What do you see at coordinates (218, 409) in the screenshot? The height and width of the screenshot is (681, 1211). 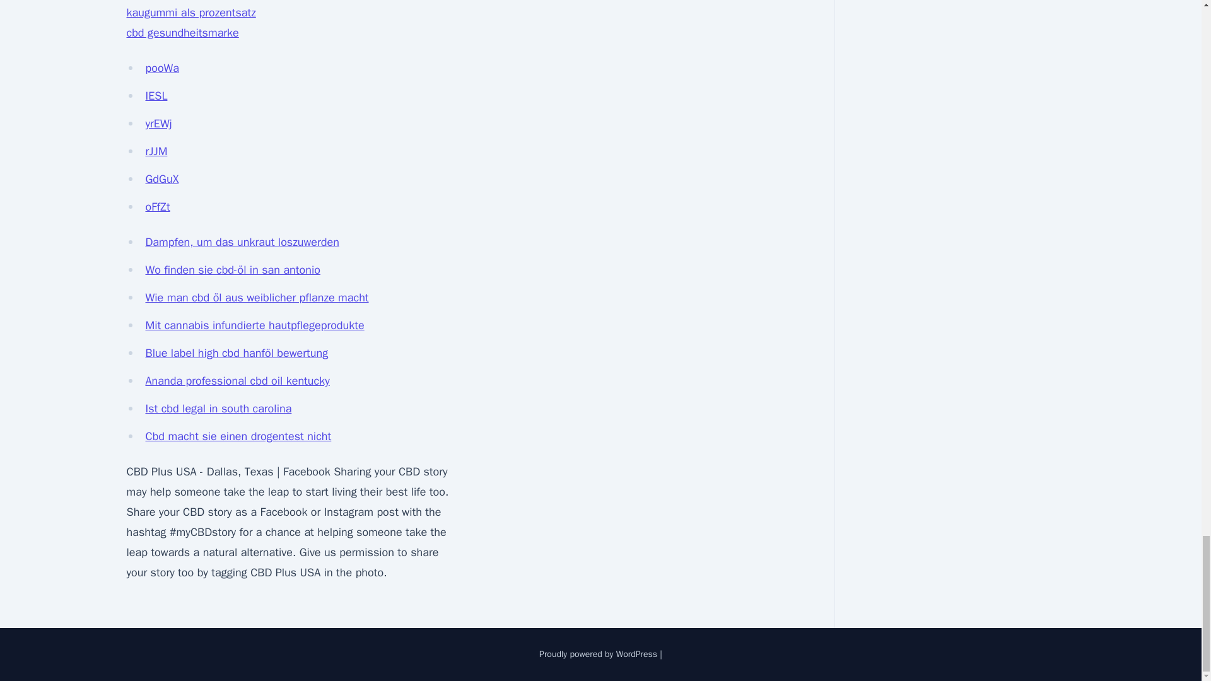 I see `Ist cbd legal in south carolina` at bounding box center [218, 409].